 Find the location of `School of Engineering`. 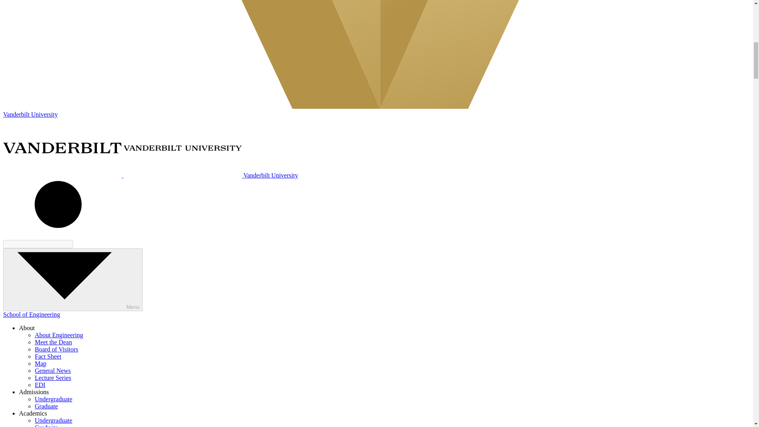

School of Engineering is located at coordinates (31, 314).